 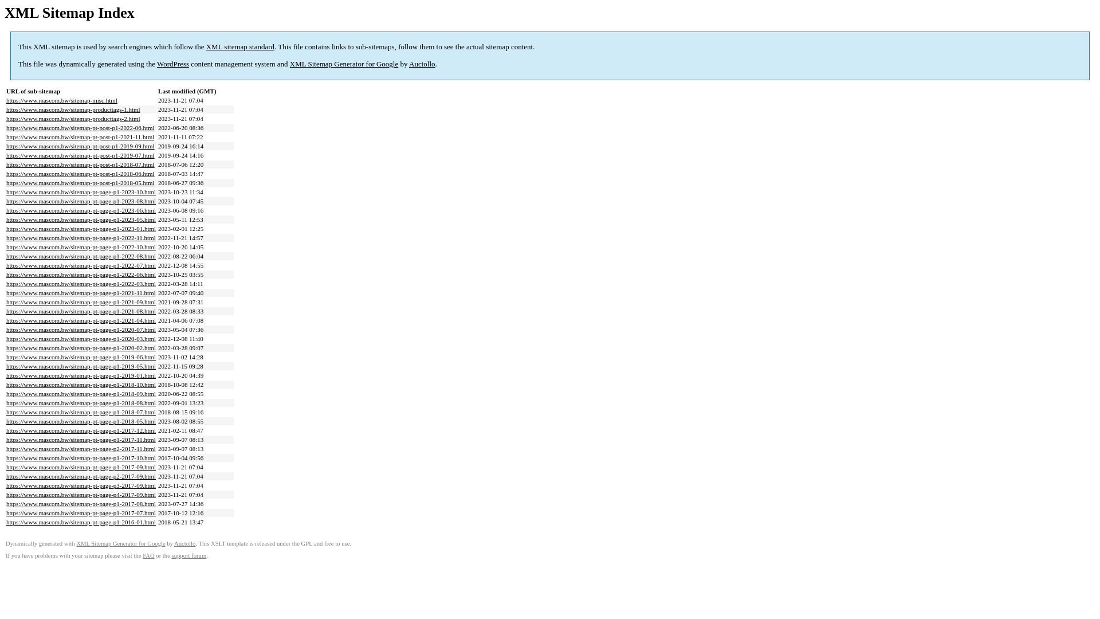 I want to click on https://www.mascom.bw/sitemap-pt-page-p1-2019-05.html, so click(x=81, y=366).